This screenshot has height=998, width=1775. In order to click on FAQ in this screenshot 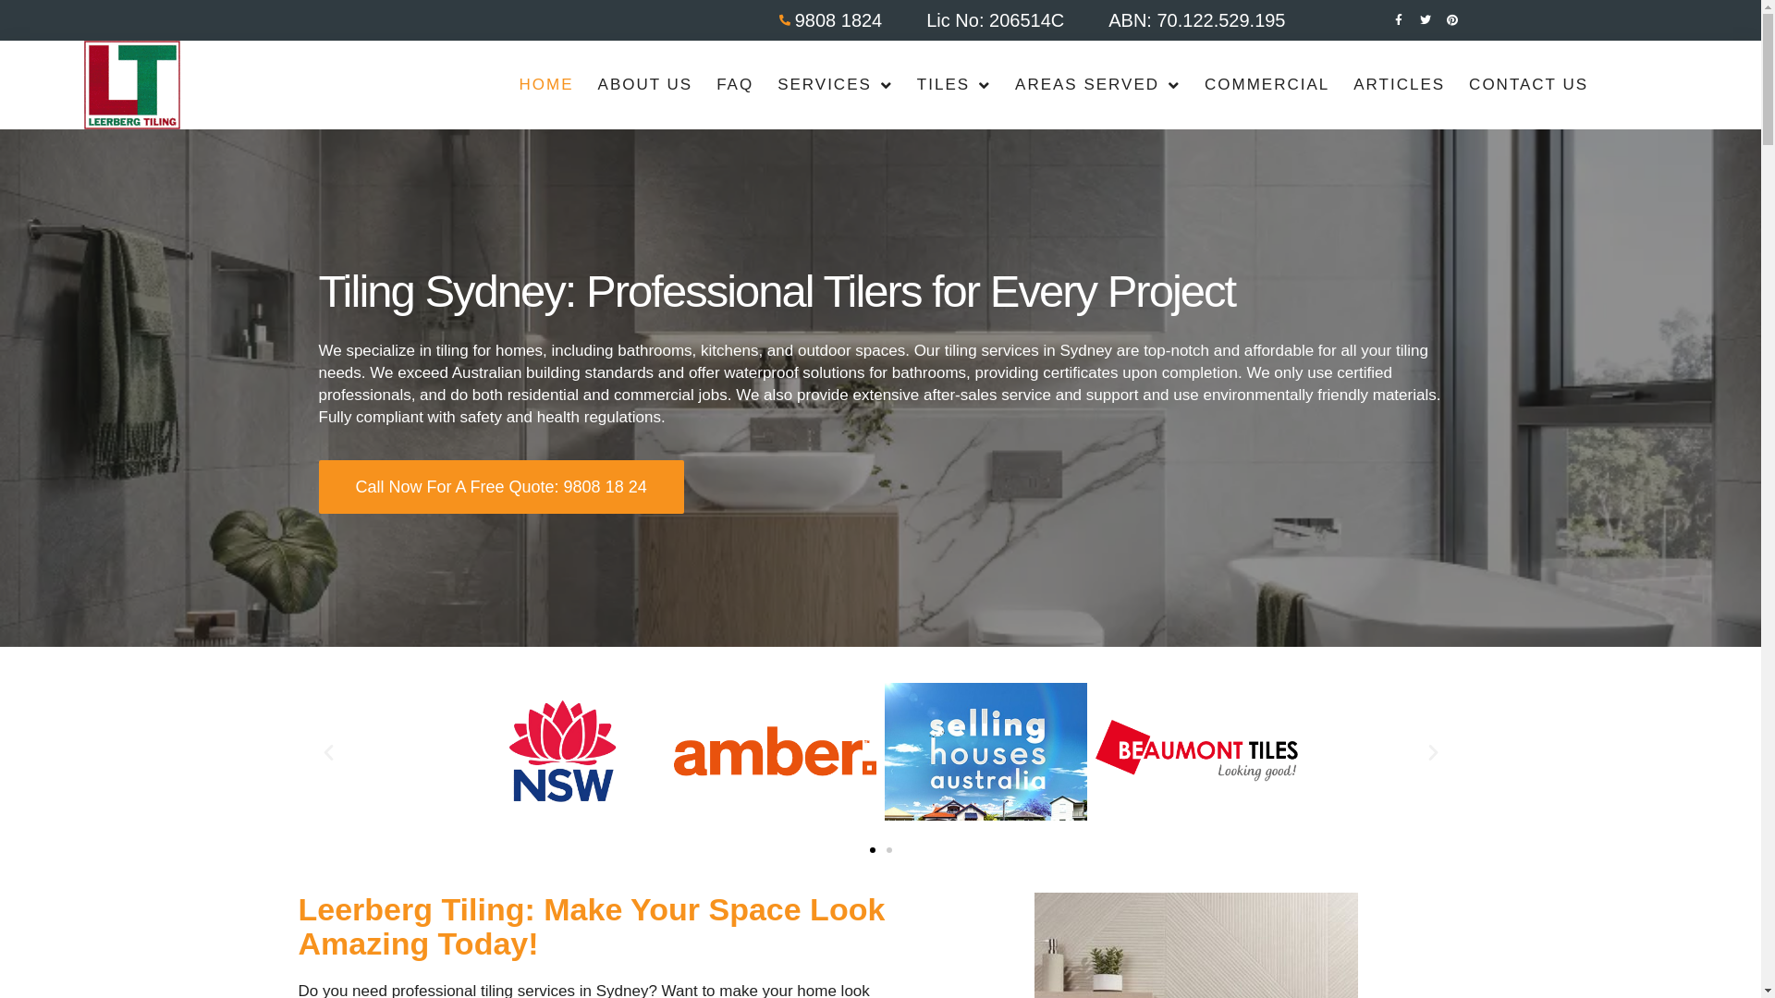, I will do `click(735, 85)`.